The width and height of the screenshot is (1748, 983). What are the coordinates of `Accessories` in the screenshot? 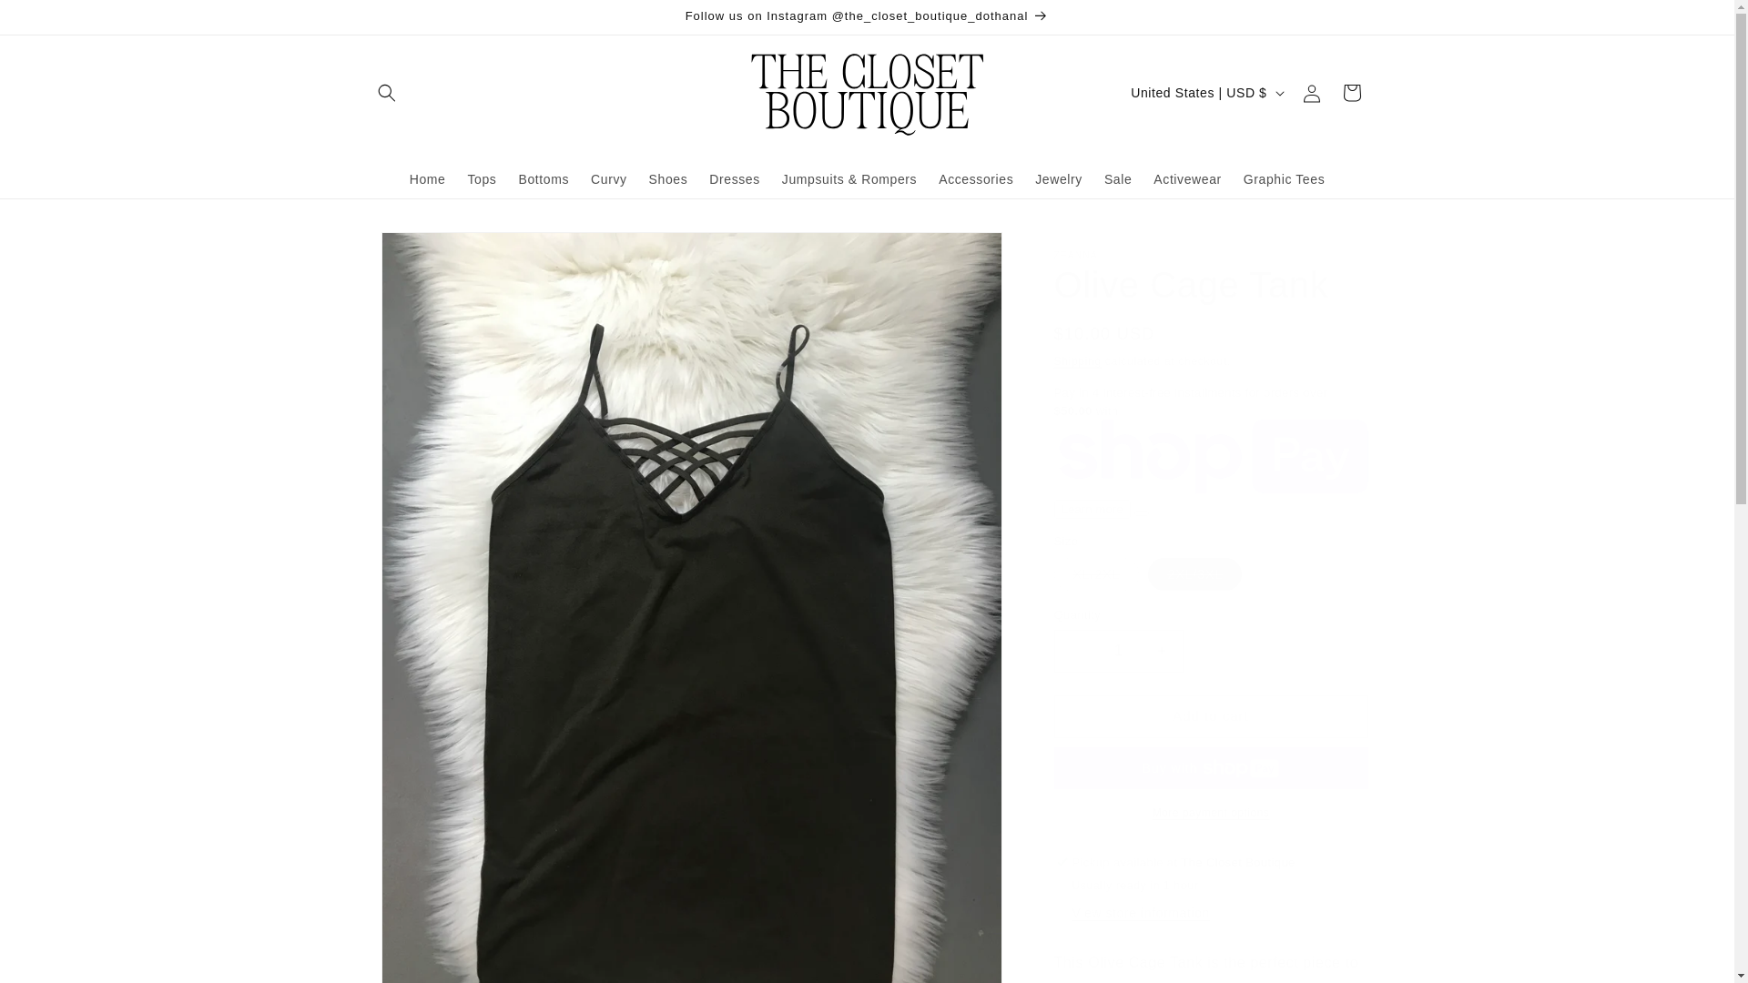 It's located at (976, 179).